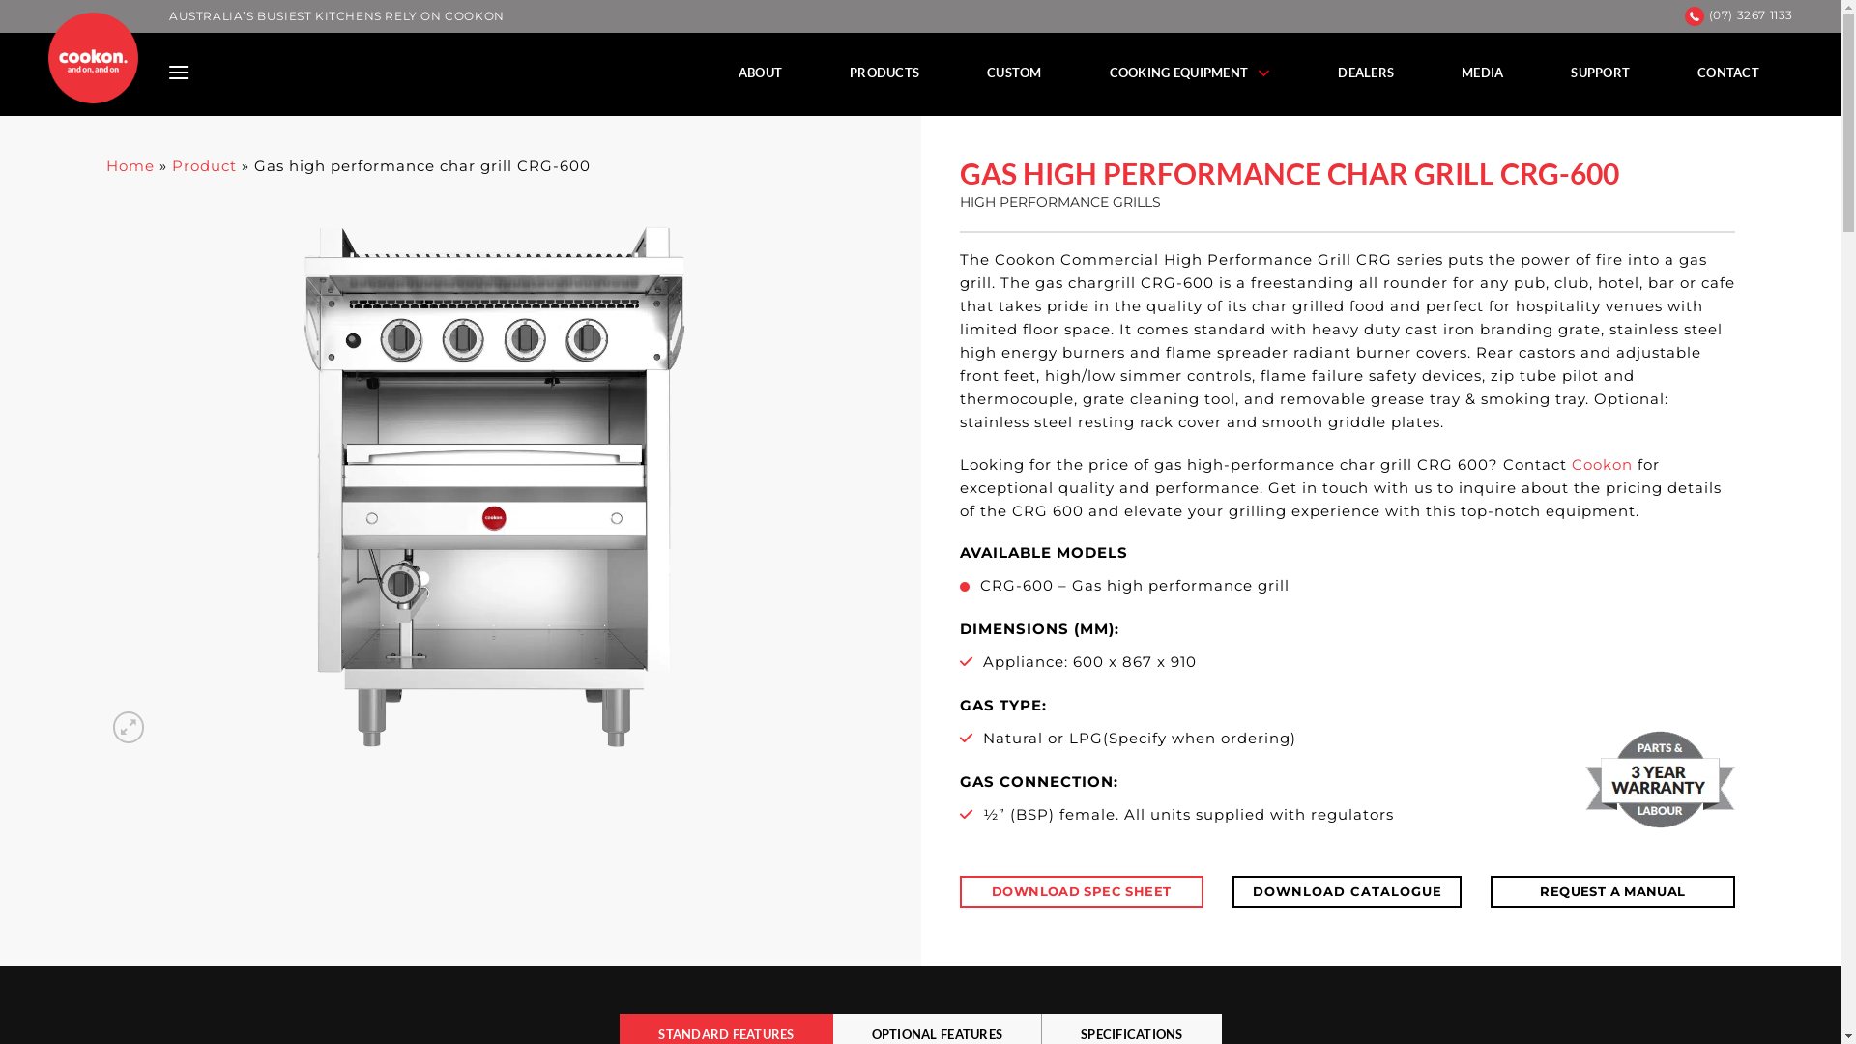 The image size is (1856, 1044). I want to click on Zoom, so click(130, 727).